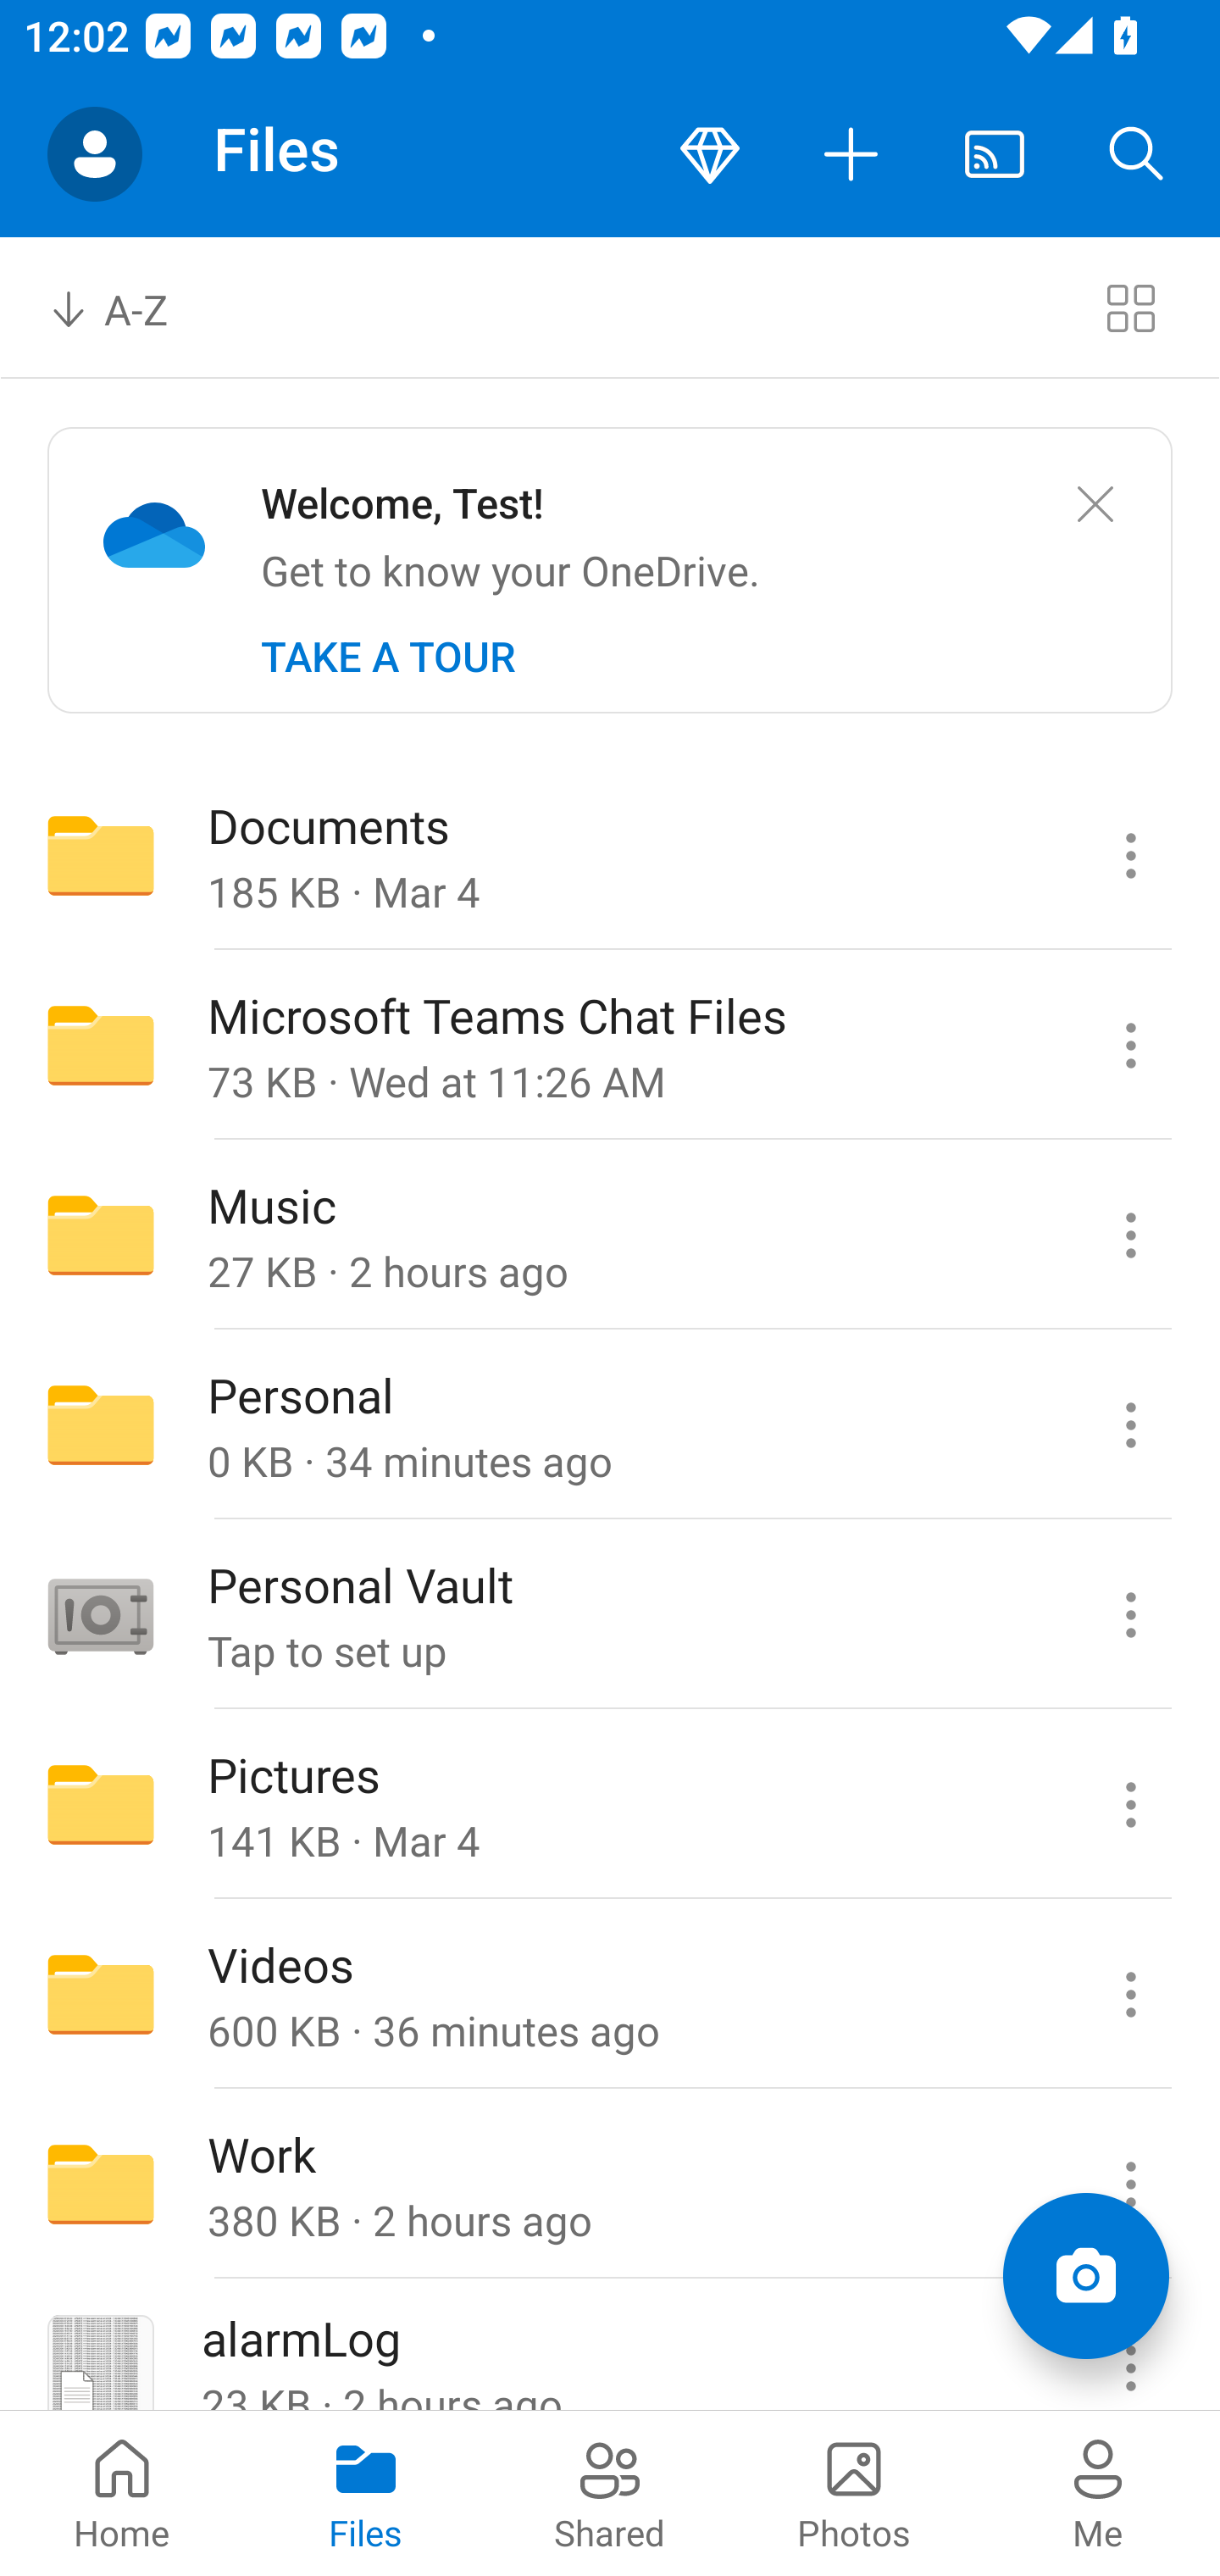  Describe the element at coordinates (1130, 307) in the screenshot. I see `Switch to tiles view` at that location.